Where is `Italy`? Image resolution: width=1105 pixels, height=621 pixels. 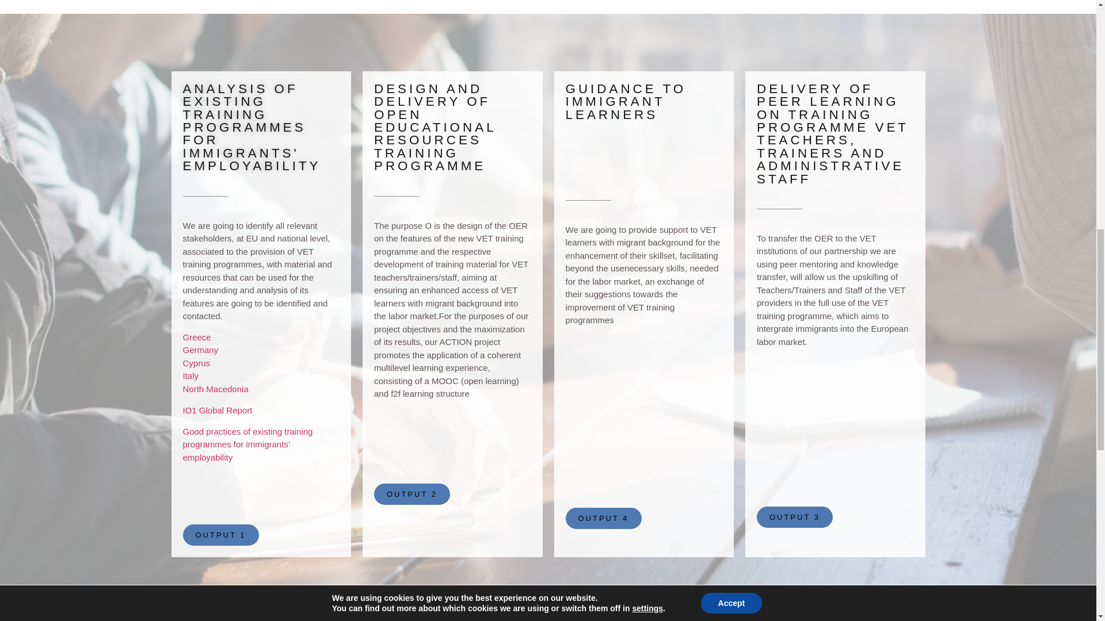 Italy is located at coordinates (191, 375).